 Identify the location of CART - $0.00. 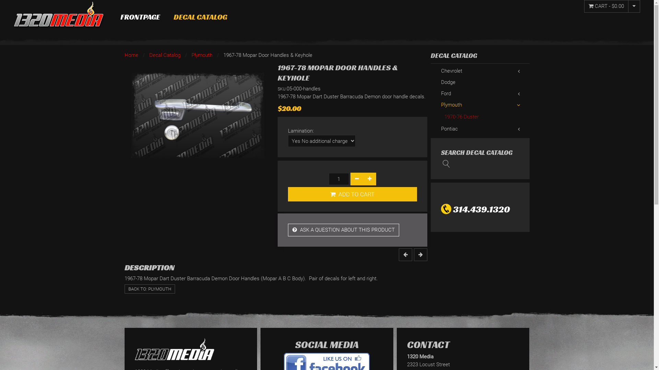
(606, 6).